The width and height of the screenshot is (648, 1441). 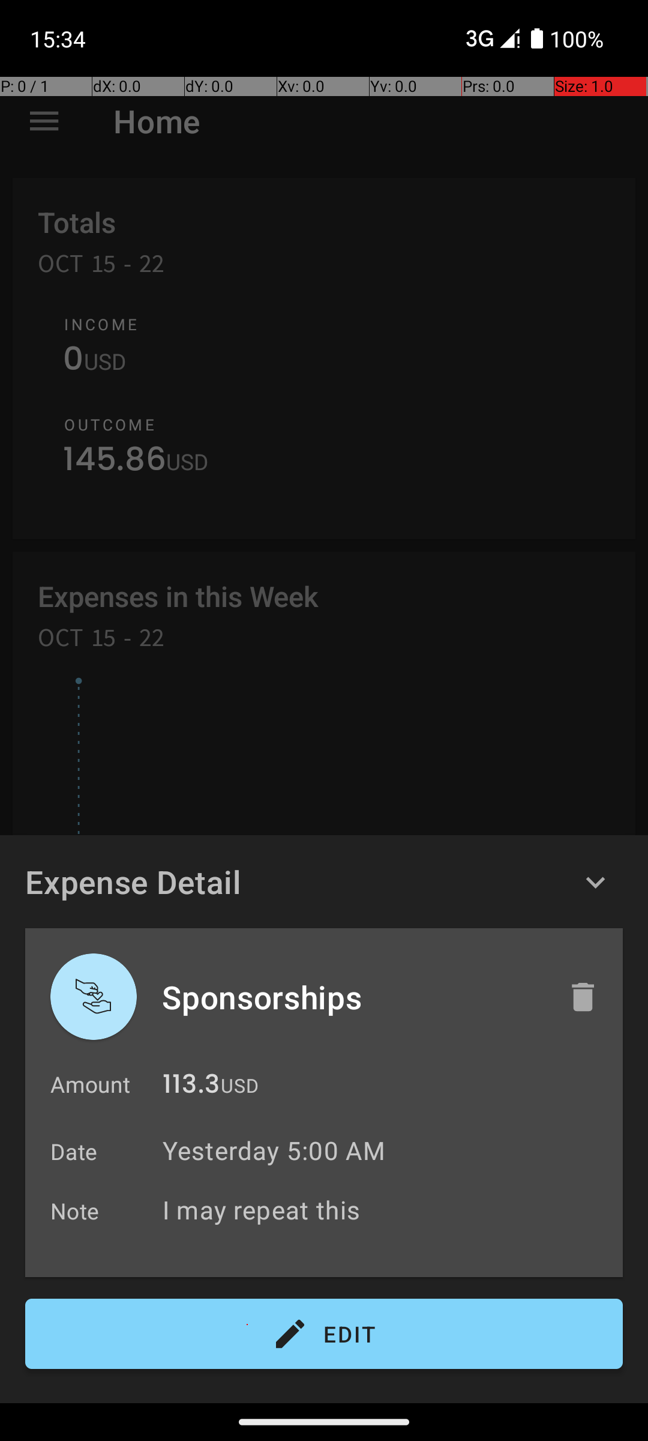 What do you see at coordinates (240, 1086) in the screenshot?
I see `USD` at bounding box center [240, 1086].